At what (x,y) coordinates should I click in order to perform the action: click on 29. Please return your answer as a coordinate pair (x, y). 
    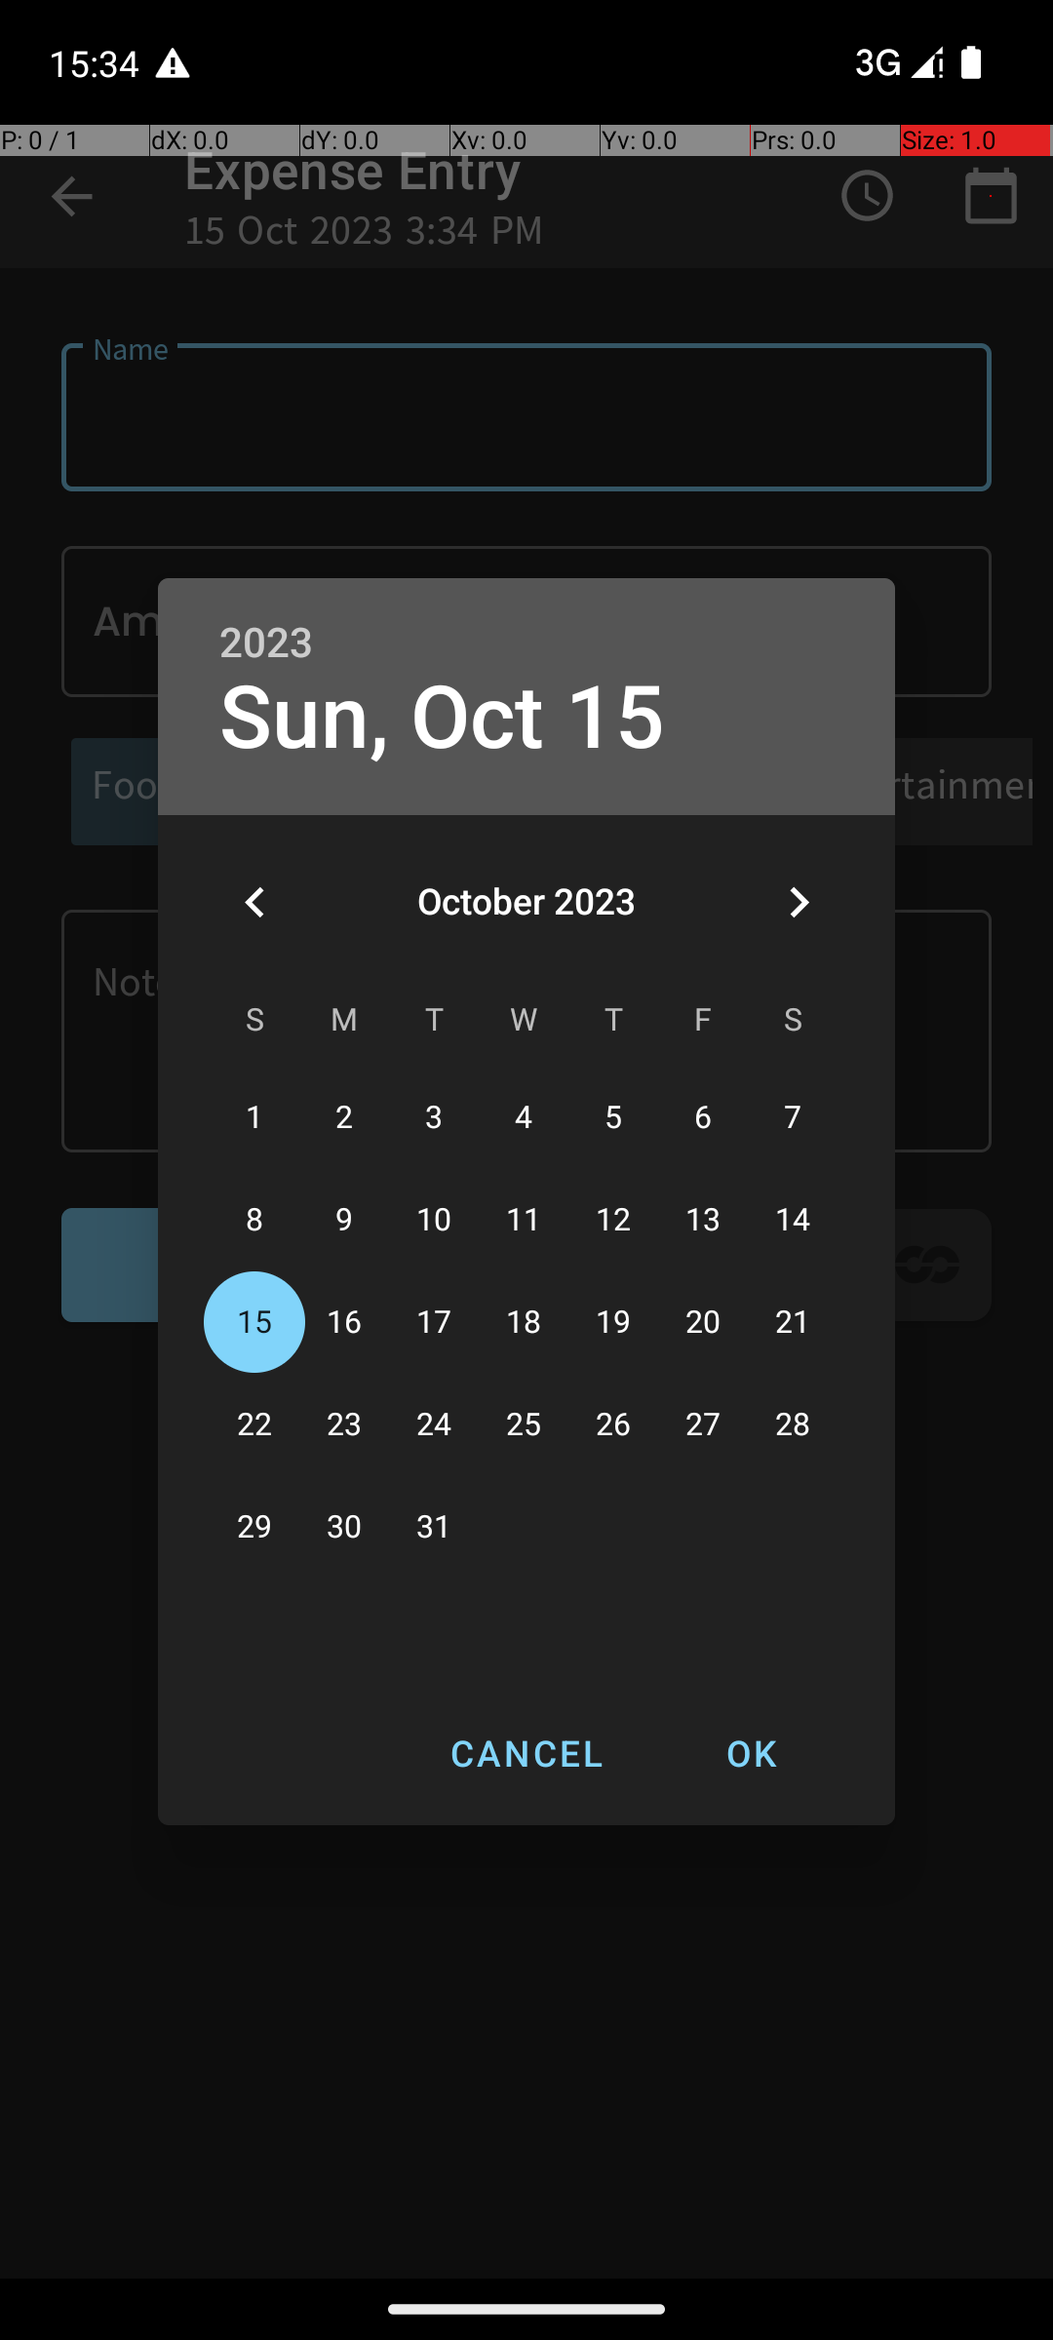
    Looking at the image, I should click on (254, 1527).